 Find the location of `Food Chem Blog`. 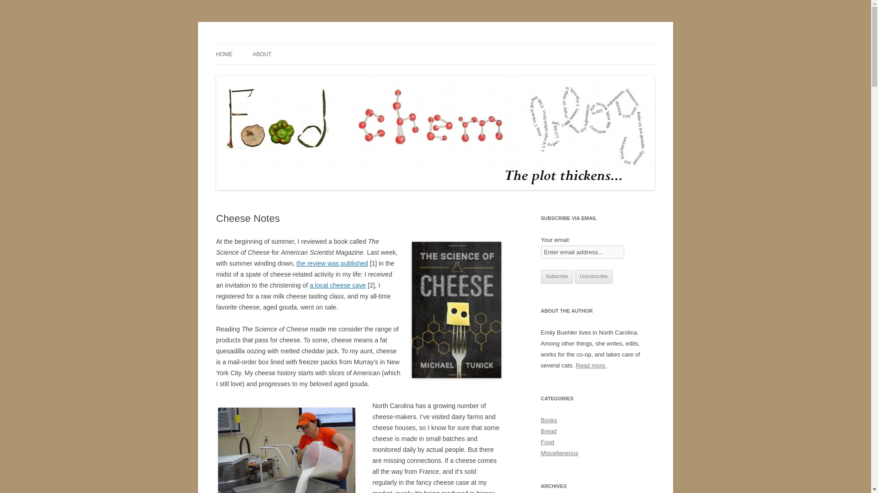

Food Chem Blog is located at coordinates (263, 44).